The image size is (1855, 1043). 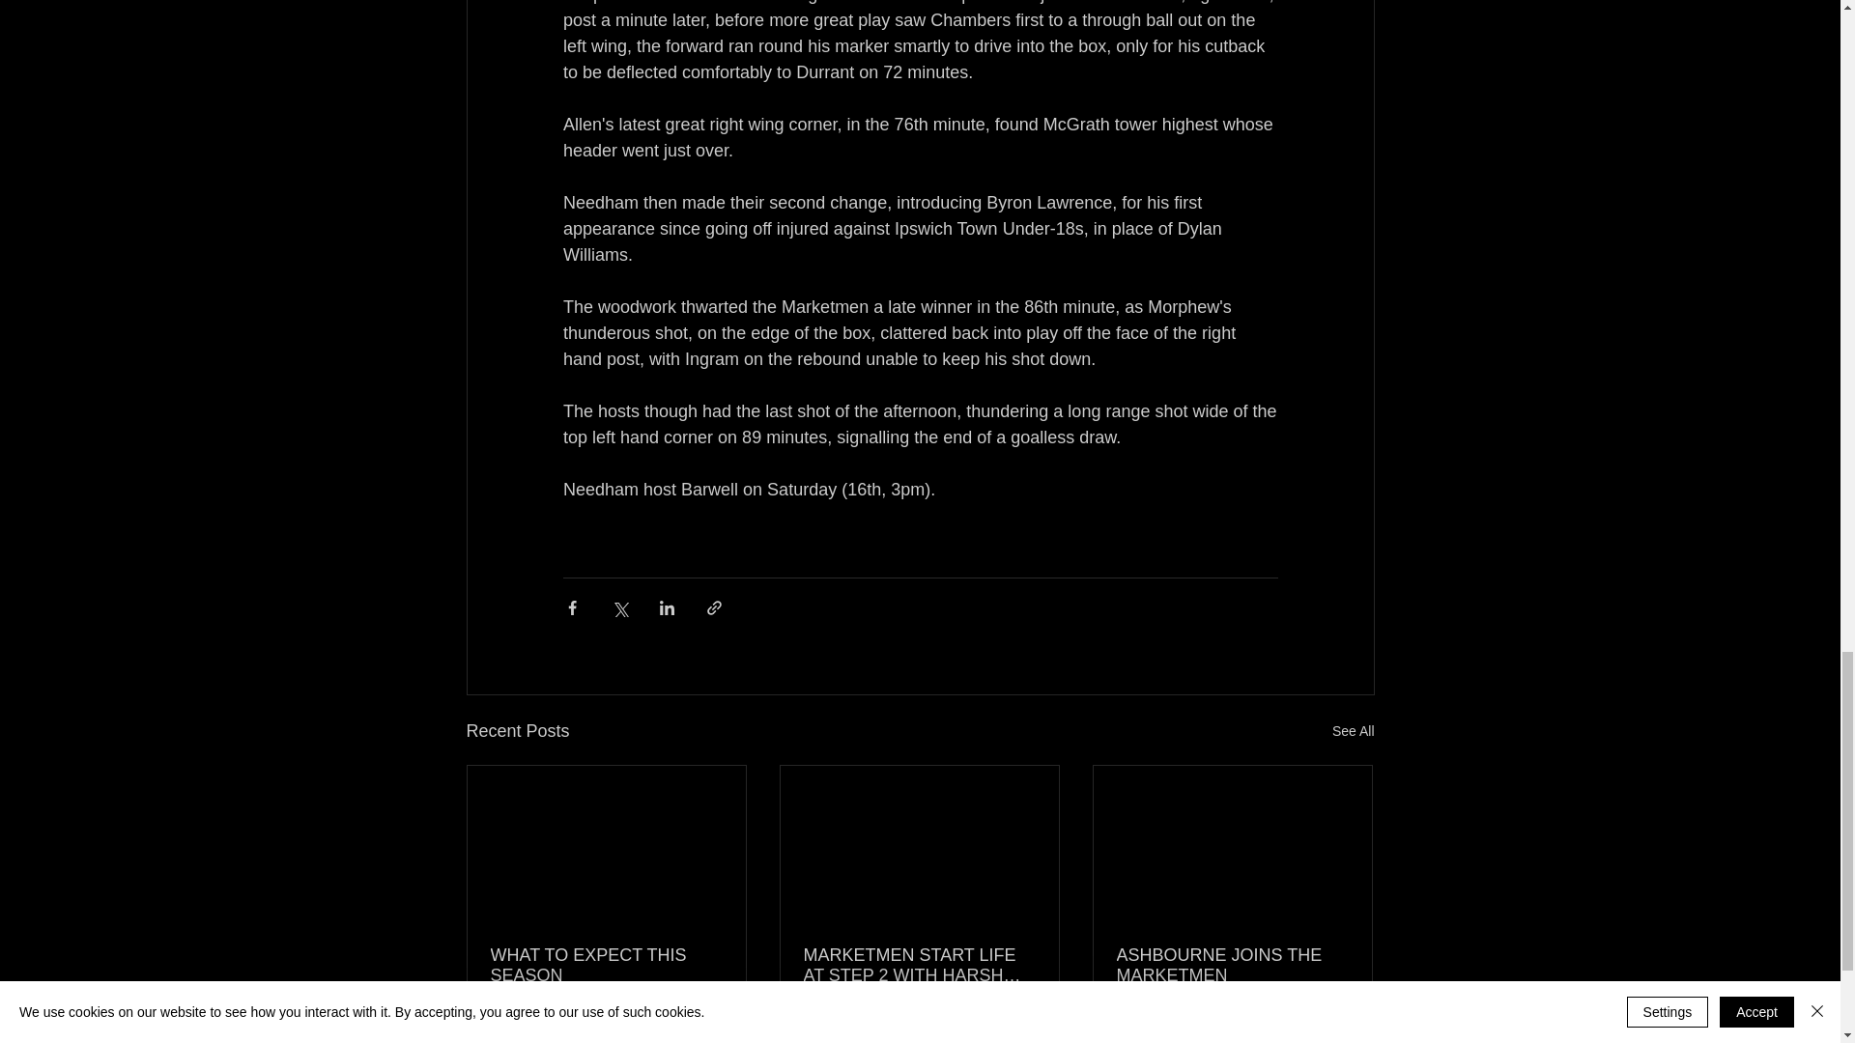 I want to click on MARKETMEN START LIFE AT STEP 2 WITH HARSH DEFEAT, so click(x=919, y=965).